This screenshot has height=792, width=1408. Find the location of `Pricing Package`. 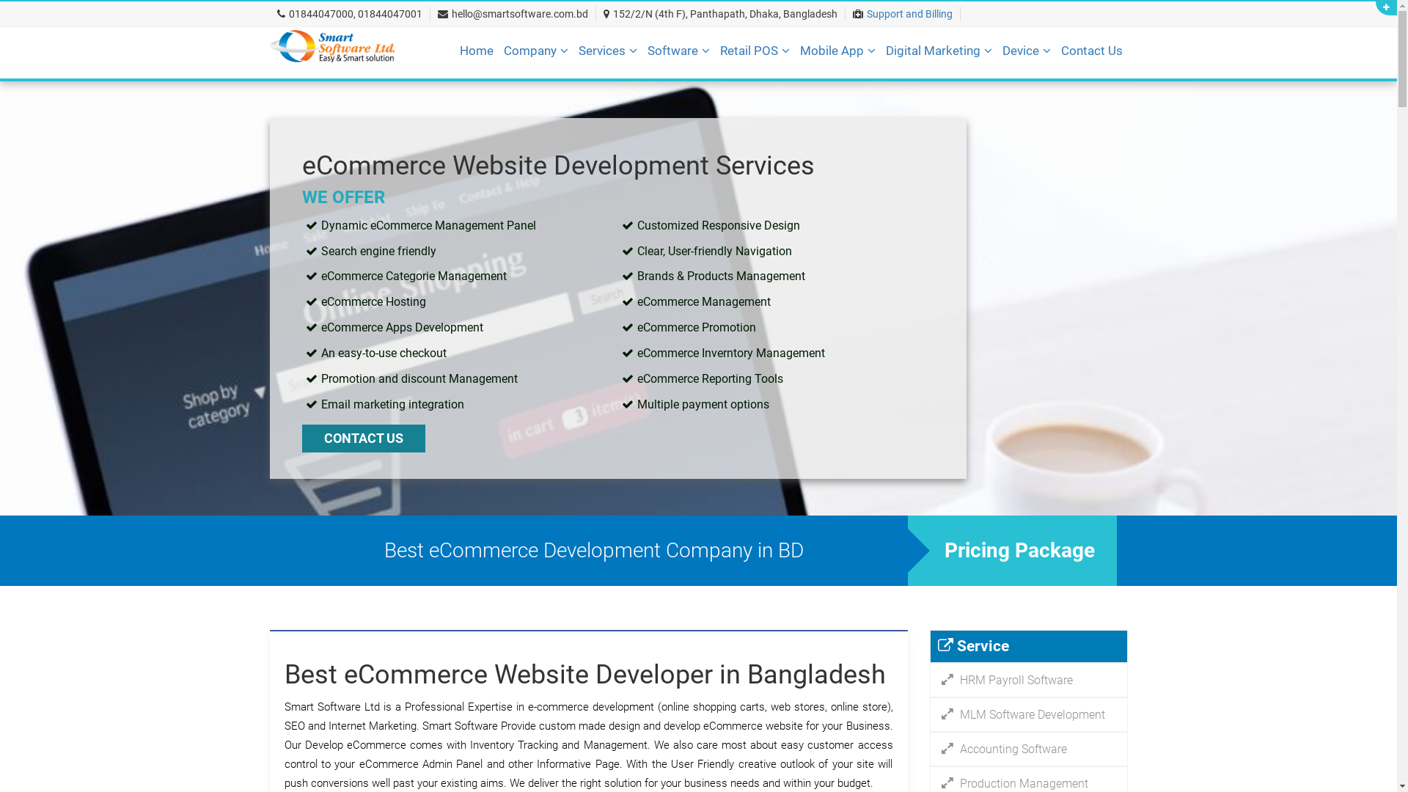

Pricing Package is located at coordinates (1012, 550).